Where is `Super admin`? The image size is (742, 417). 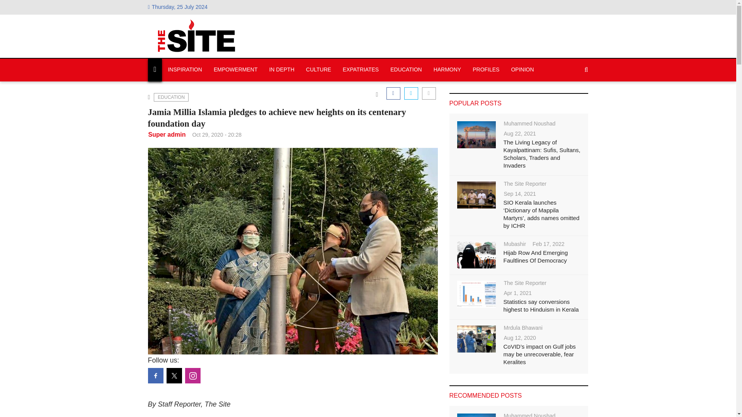 Super admin is located at coordinates (167, 134).